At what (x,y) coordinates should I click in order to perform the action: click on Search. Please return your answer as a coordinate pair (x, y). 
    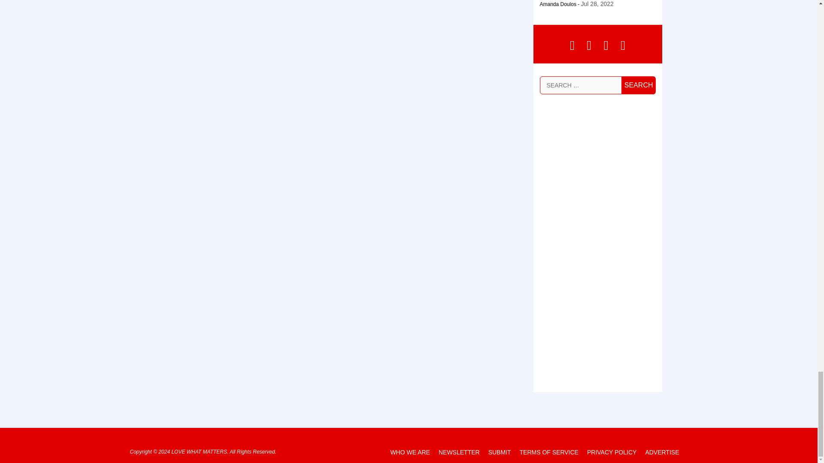
    Looking at the image, I should click on (639, 85).